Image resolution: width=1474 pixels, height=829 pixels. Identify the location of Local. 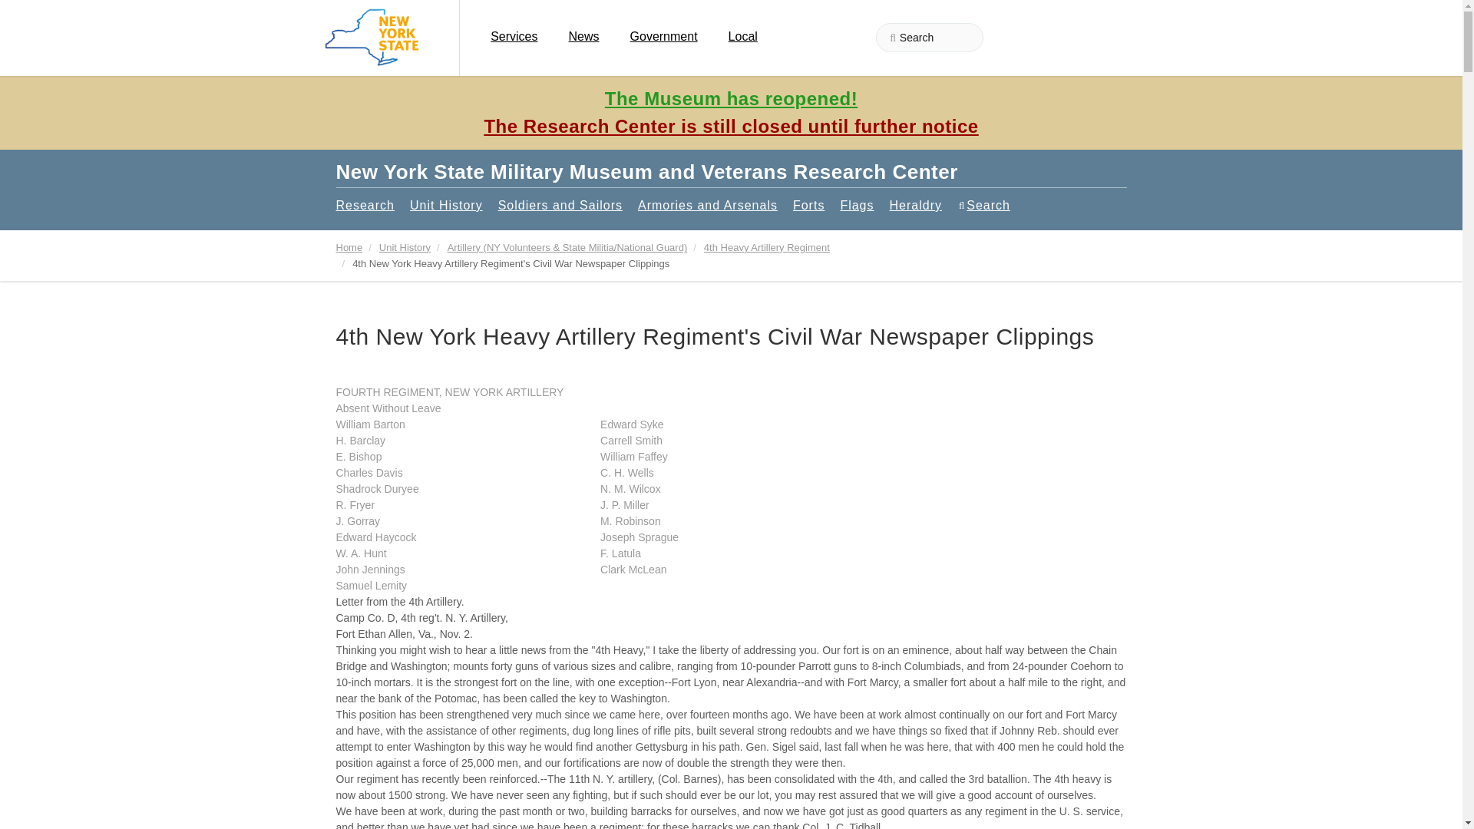
(743, 36).